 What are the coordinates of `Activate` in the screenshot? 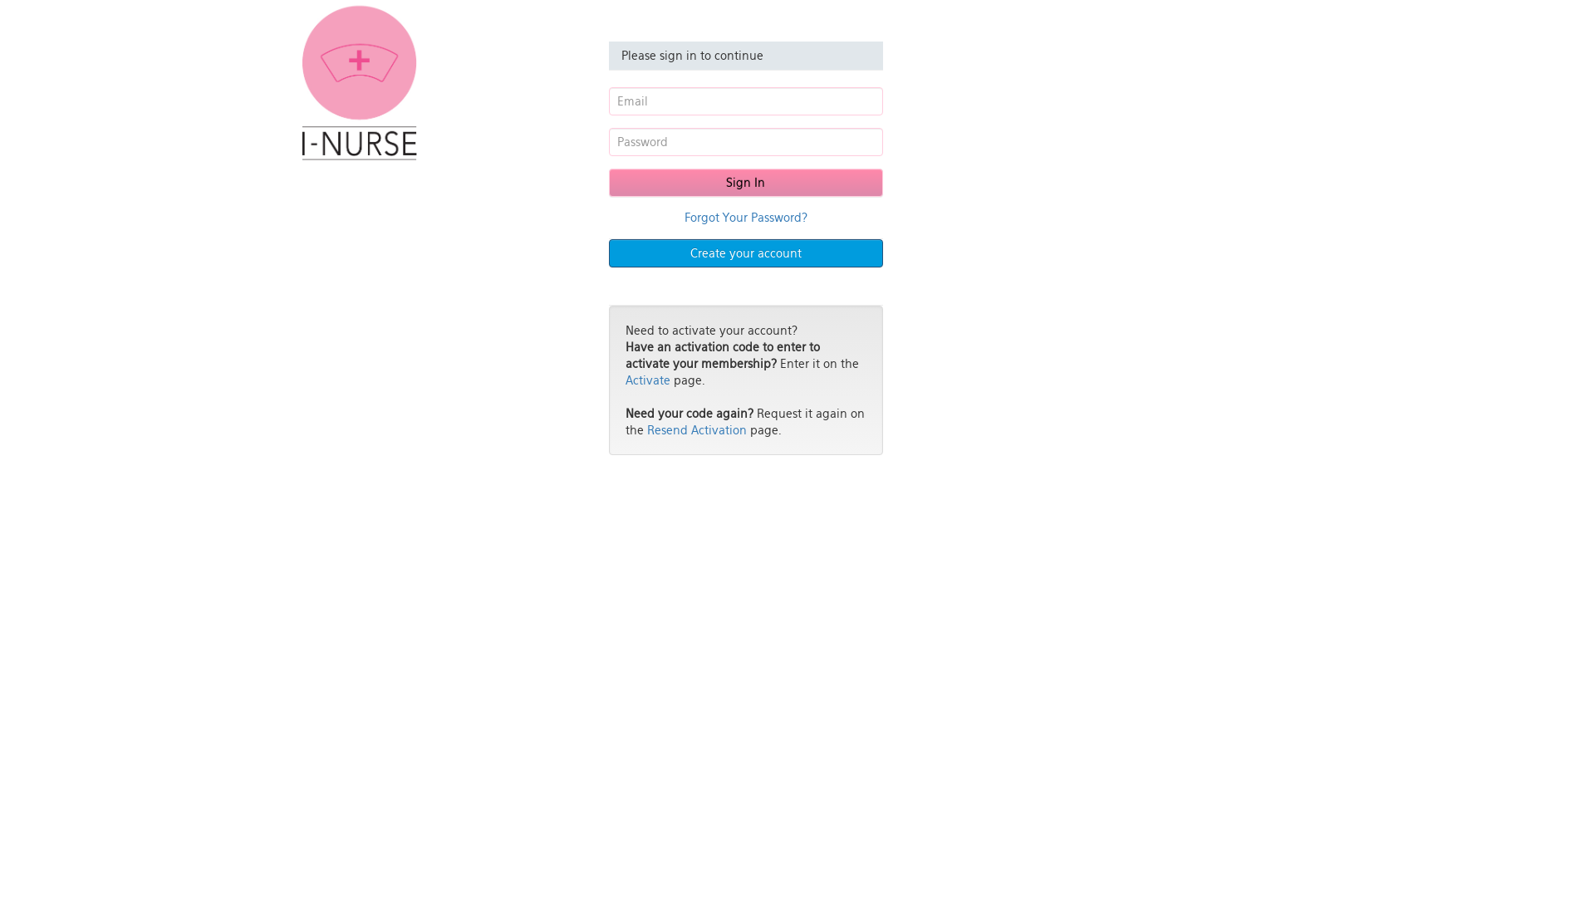 It's located at (647, 380).